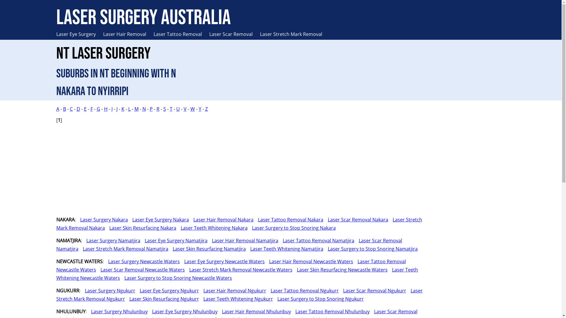 The width and height of the screenshot is (566, 318). What do you see at coordinates (129, 109) in the screenshot?
I see `L` at bounding box center [129, 109].